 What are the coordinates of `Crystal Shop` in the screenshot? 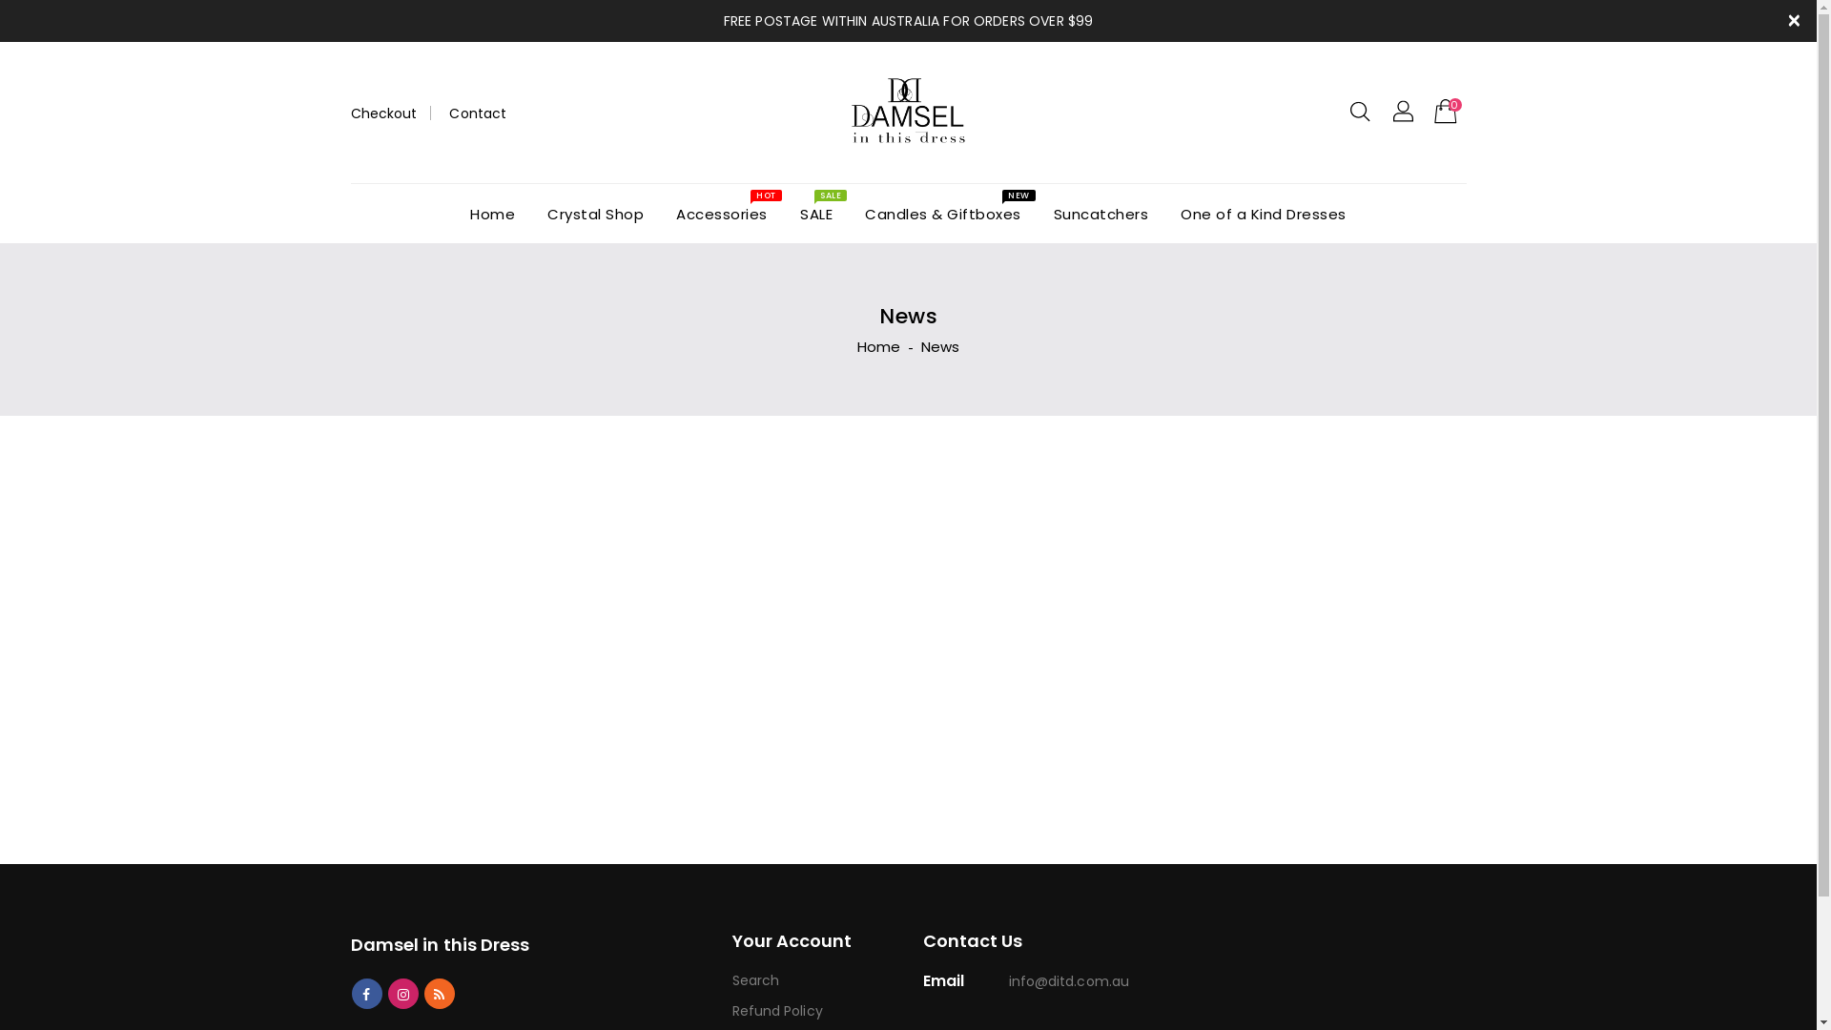 It's located at (595, 214).